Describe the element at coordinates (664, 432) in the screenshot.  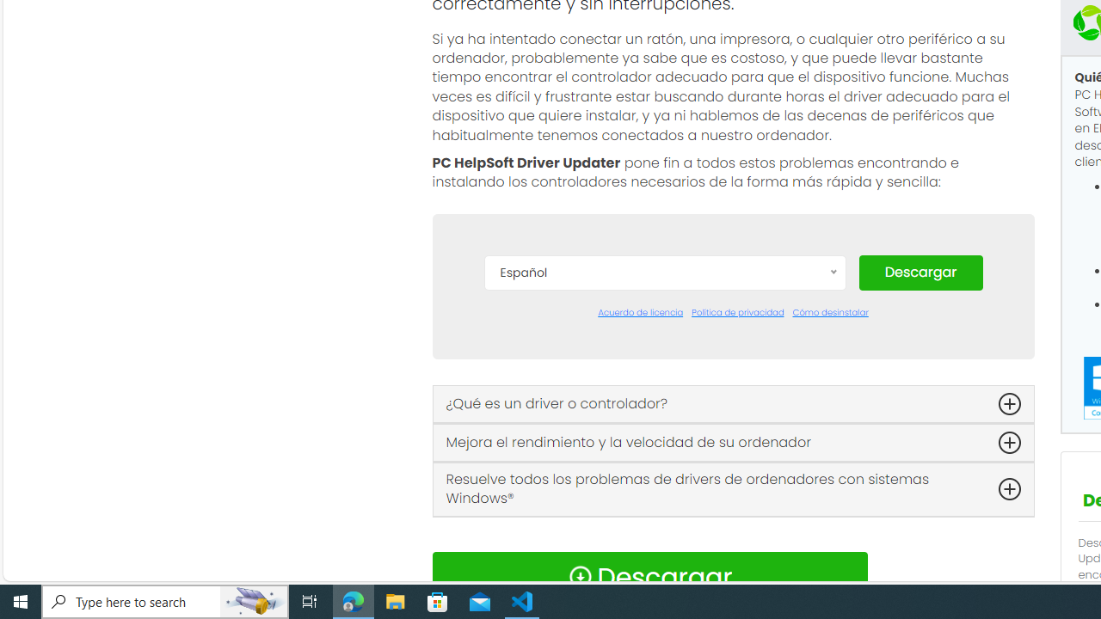
I see `English` at that location.